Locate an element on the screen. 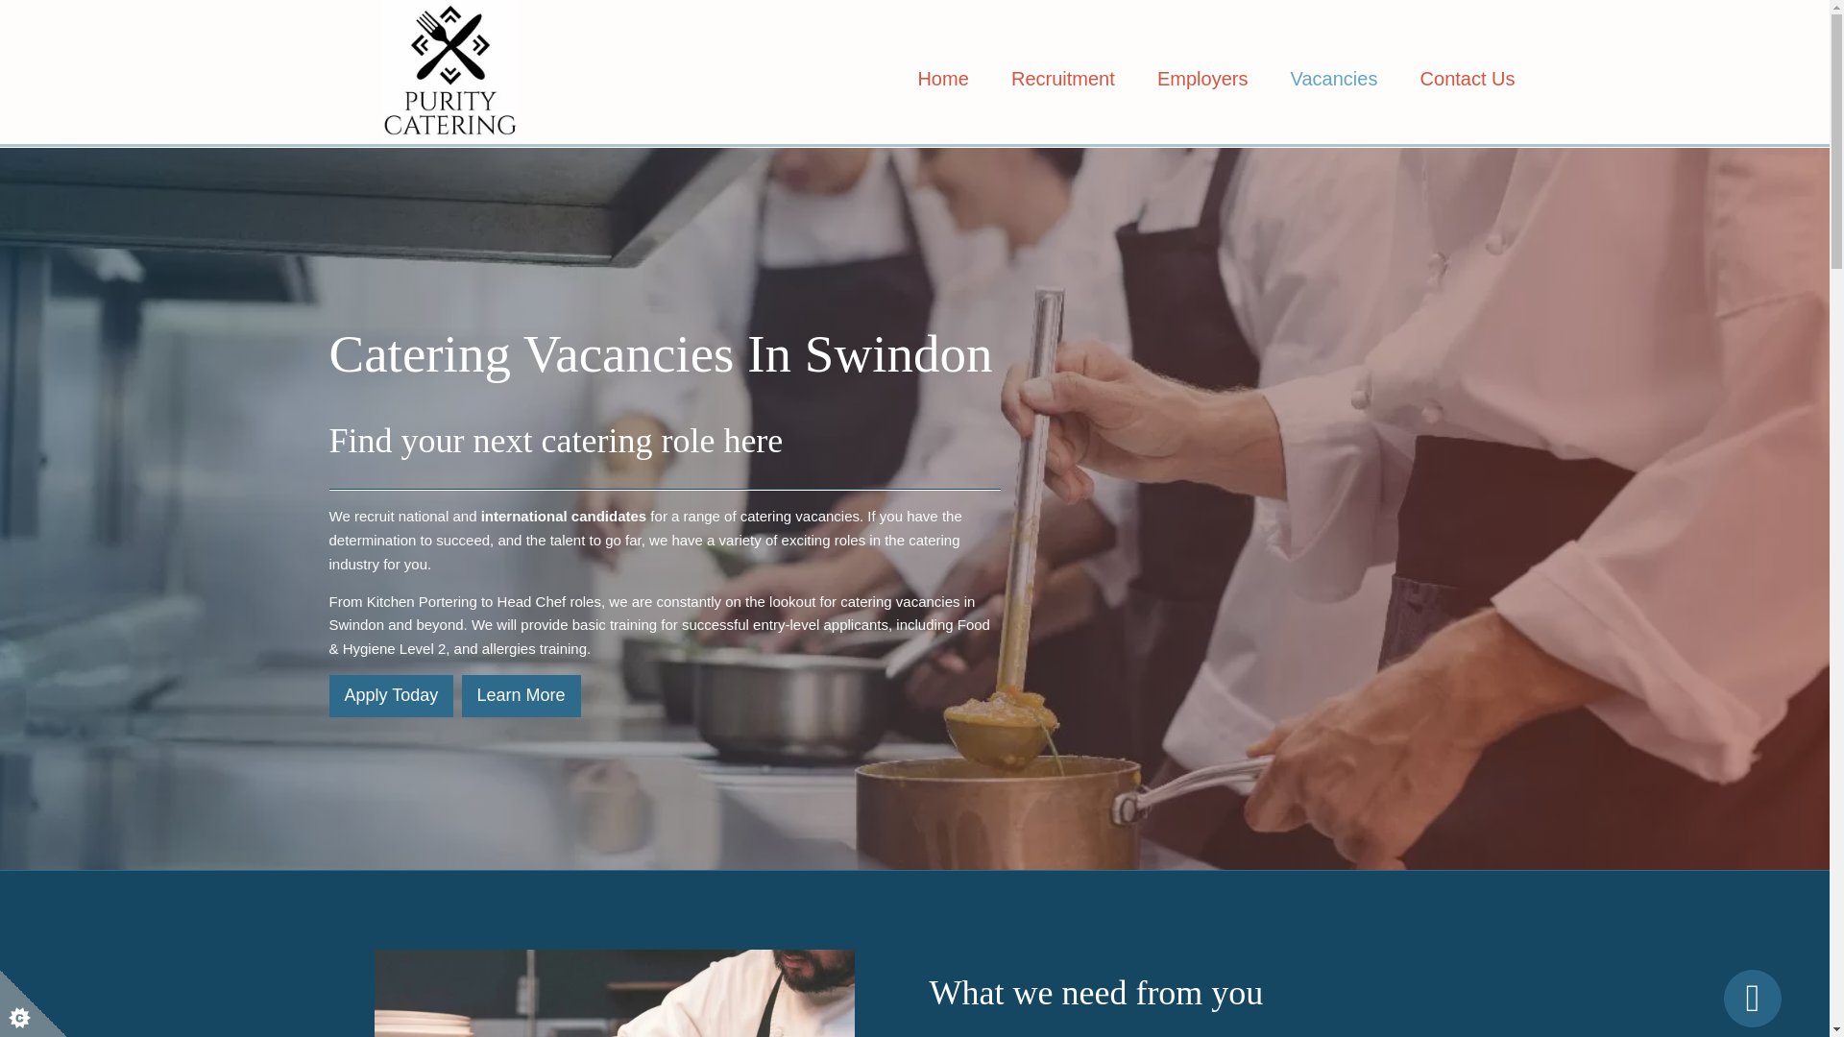  Learn More is located at coordinates (521, 696).